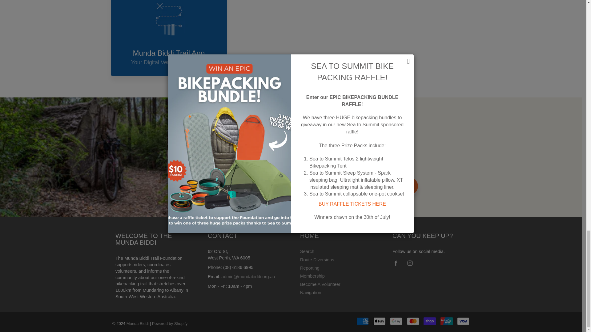 The height and width of the screenshot is (332, 591). Describe the element at coordinates (446, 321) in the screenshot. I see `Union Pay` at that location.